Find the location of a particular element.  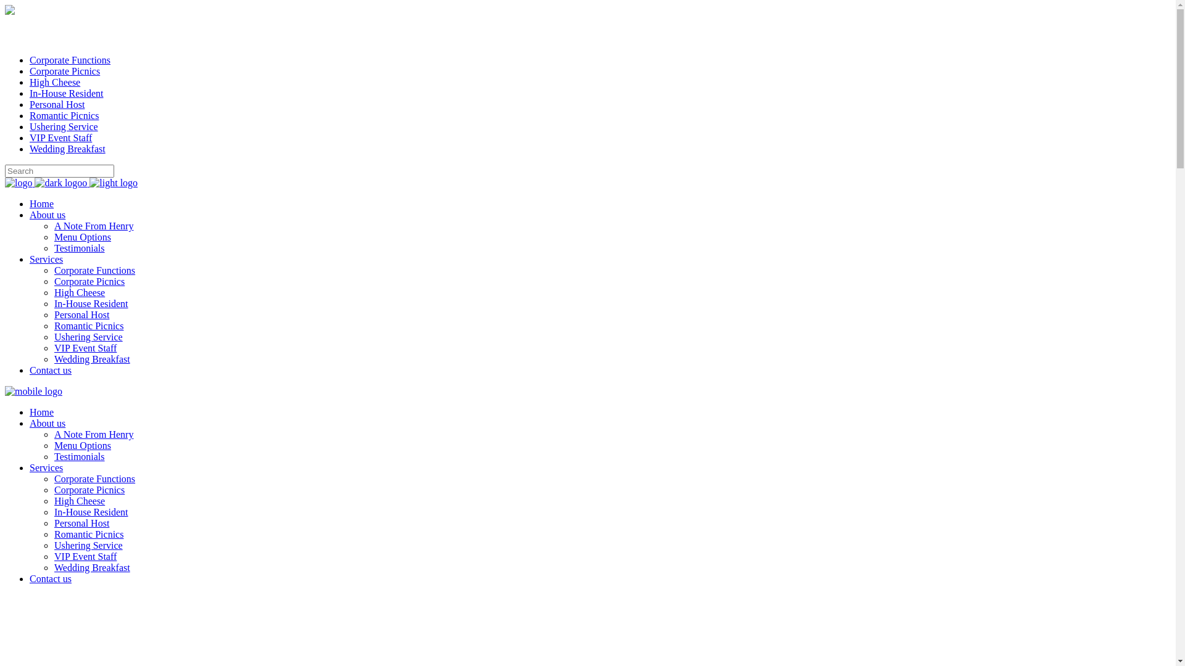

About us is located at coordinates (48, 215).